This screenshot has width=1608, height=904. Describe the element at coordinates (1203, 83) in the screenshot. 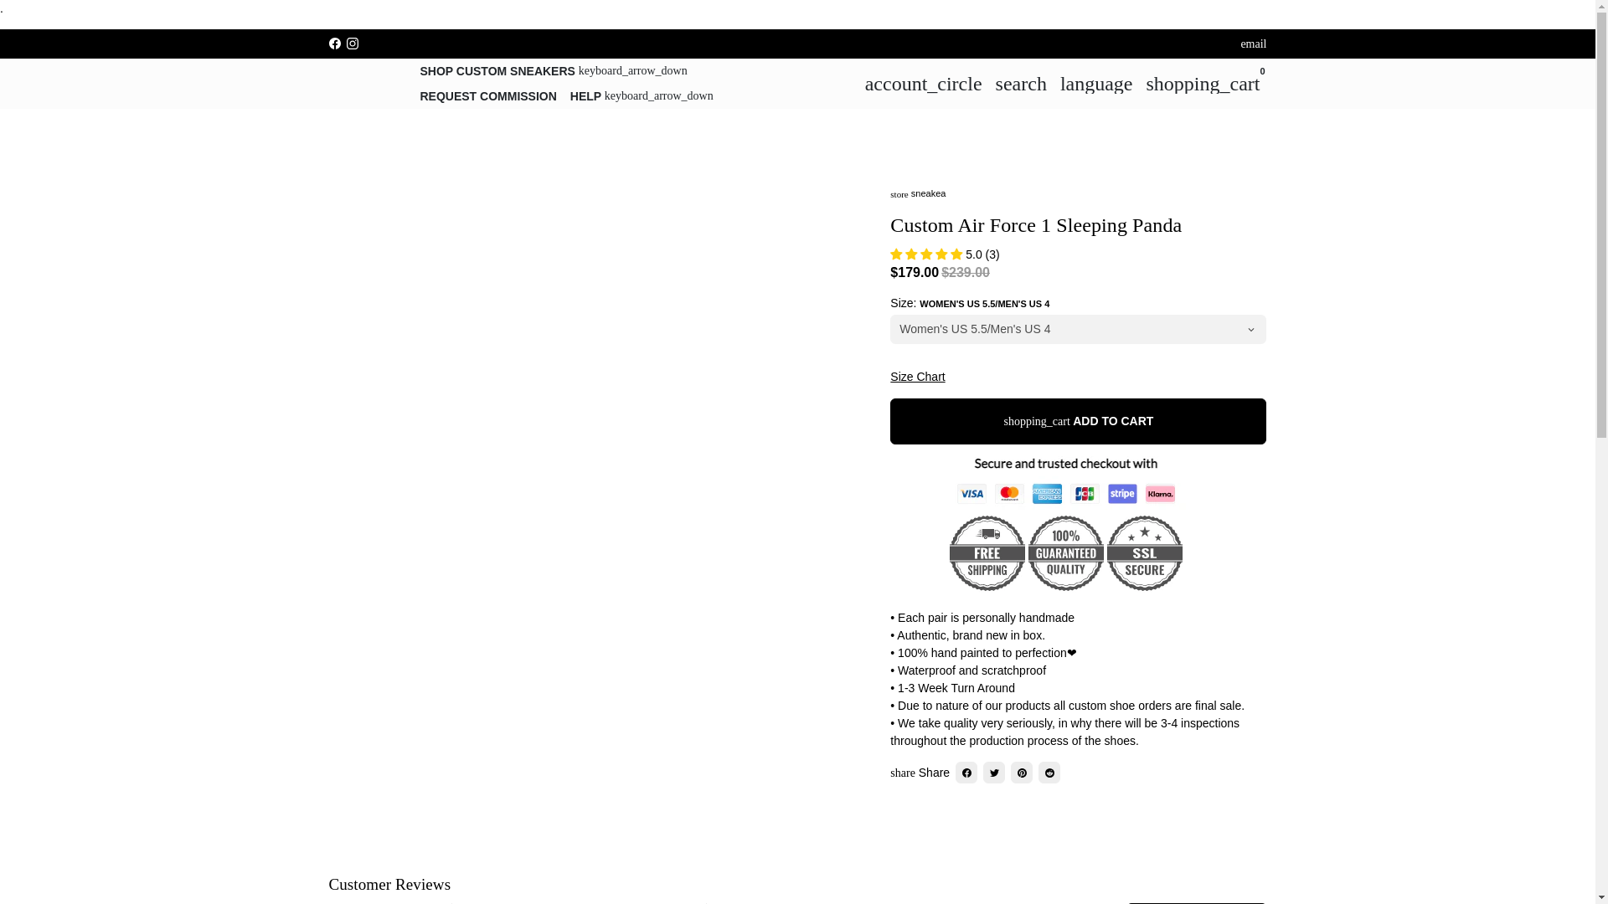

I see `Cart` at that location.